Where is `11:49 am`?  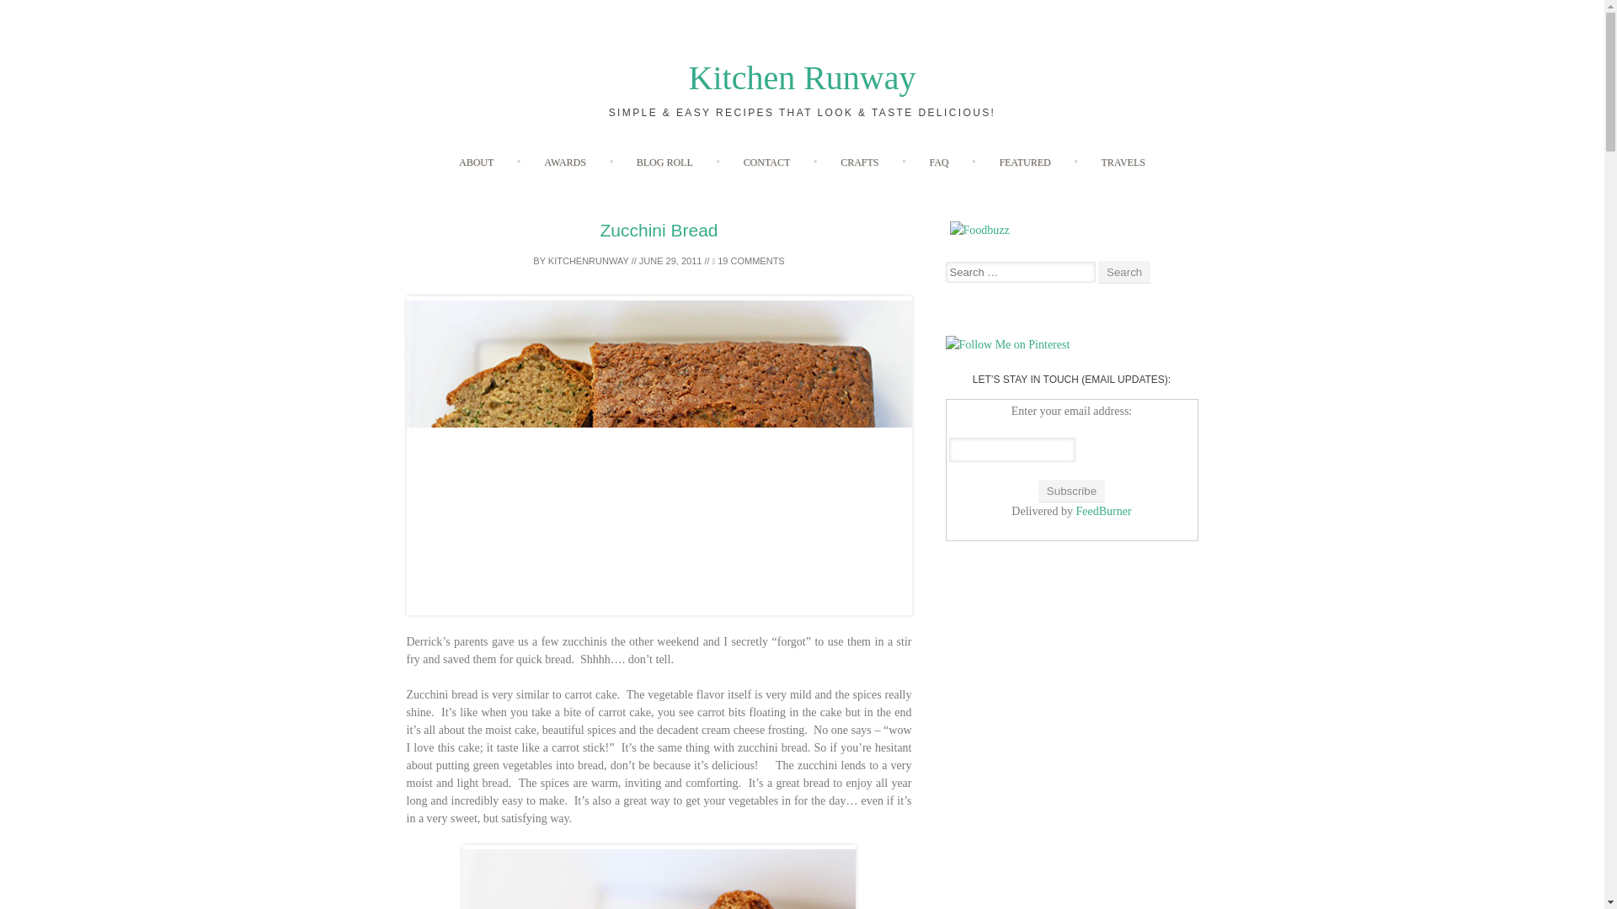
11:49 am is located at coordinates (670, 261).